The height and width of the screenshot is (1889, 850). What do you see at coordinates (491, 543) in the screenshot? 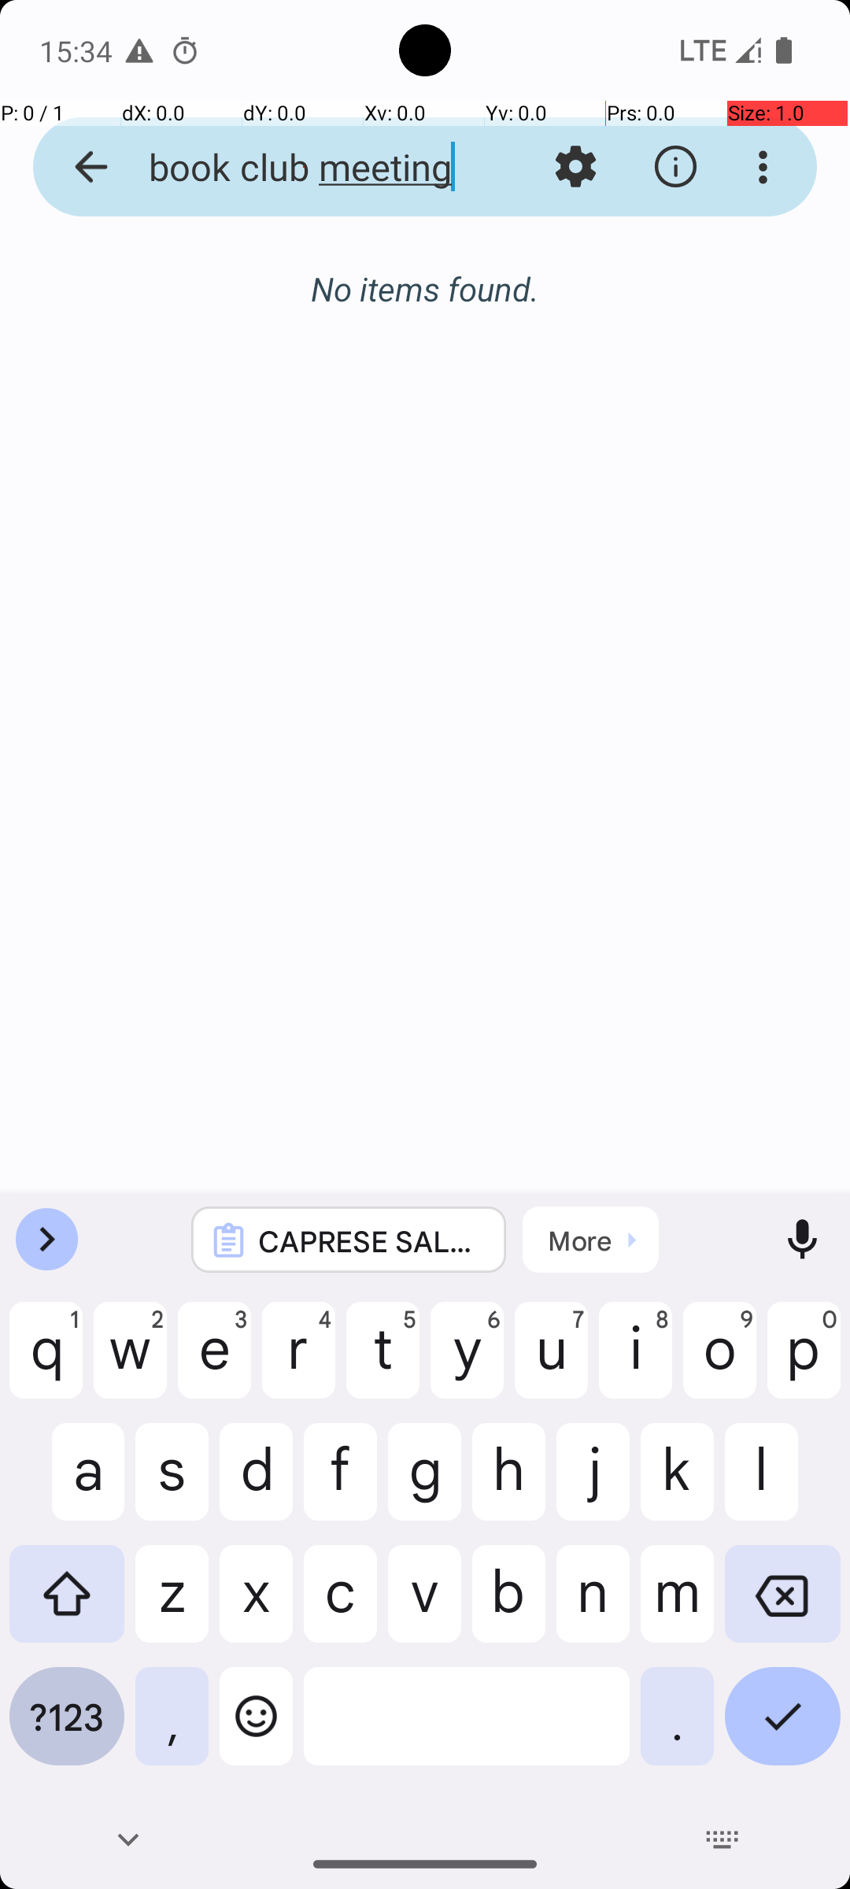
I see `Book club meets next Tuesday to discuss '1984'.` at bounding box center [491, 543].